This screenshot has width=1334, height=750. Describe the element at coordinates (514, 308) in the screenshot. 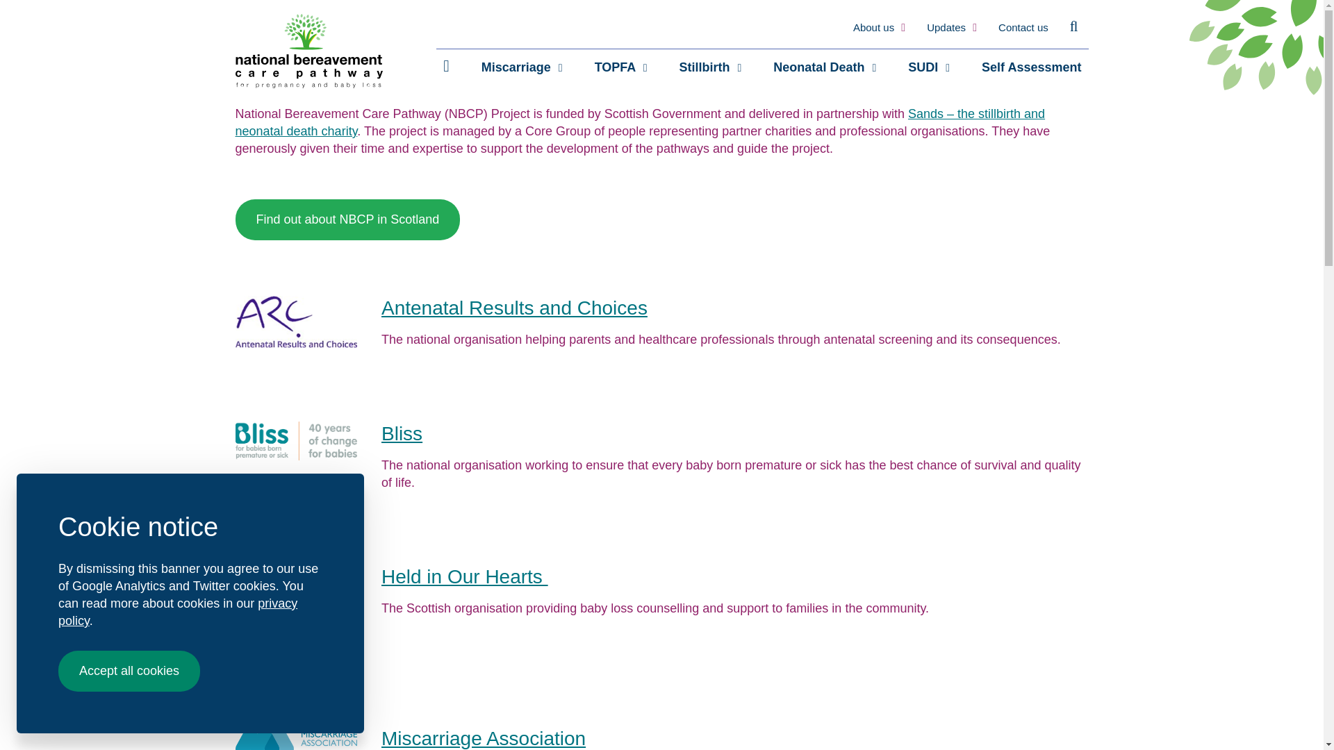

I see `Go to www.arc-uk.org` at that location.